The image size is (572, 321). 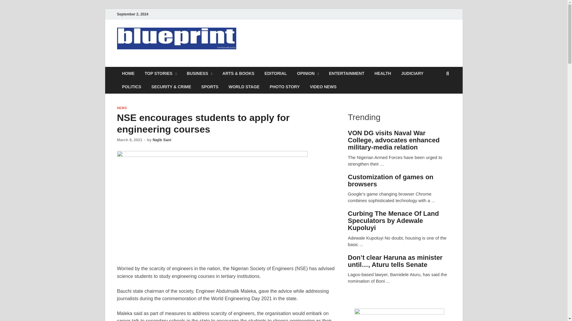 I want to click on OPINION, so click(x=307, y=73).